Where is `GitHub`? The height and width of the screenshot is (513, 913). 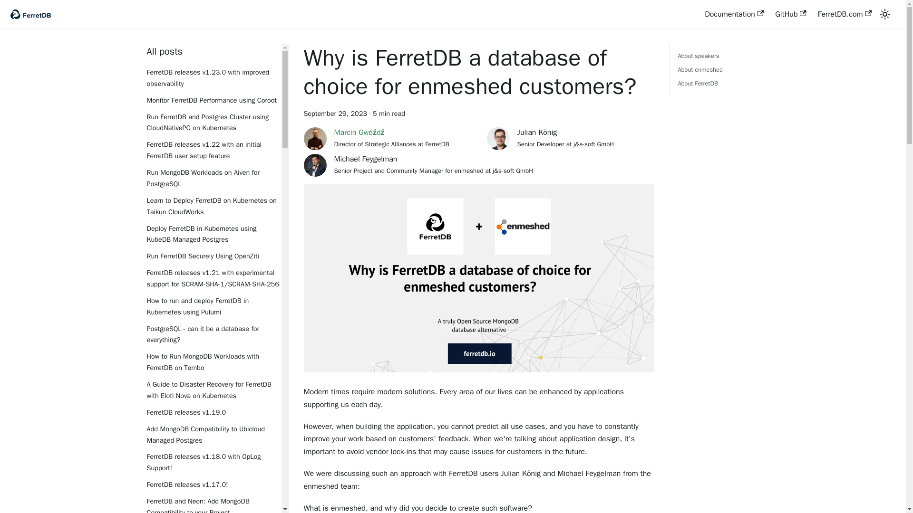 GitHub is located at coordinates (791, 14).